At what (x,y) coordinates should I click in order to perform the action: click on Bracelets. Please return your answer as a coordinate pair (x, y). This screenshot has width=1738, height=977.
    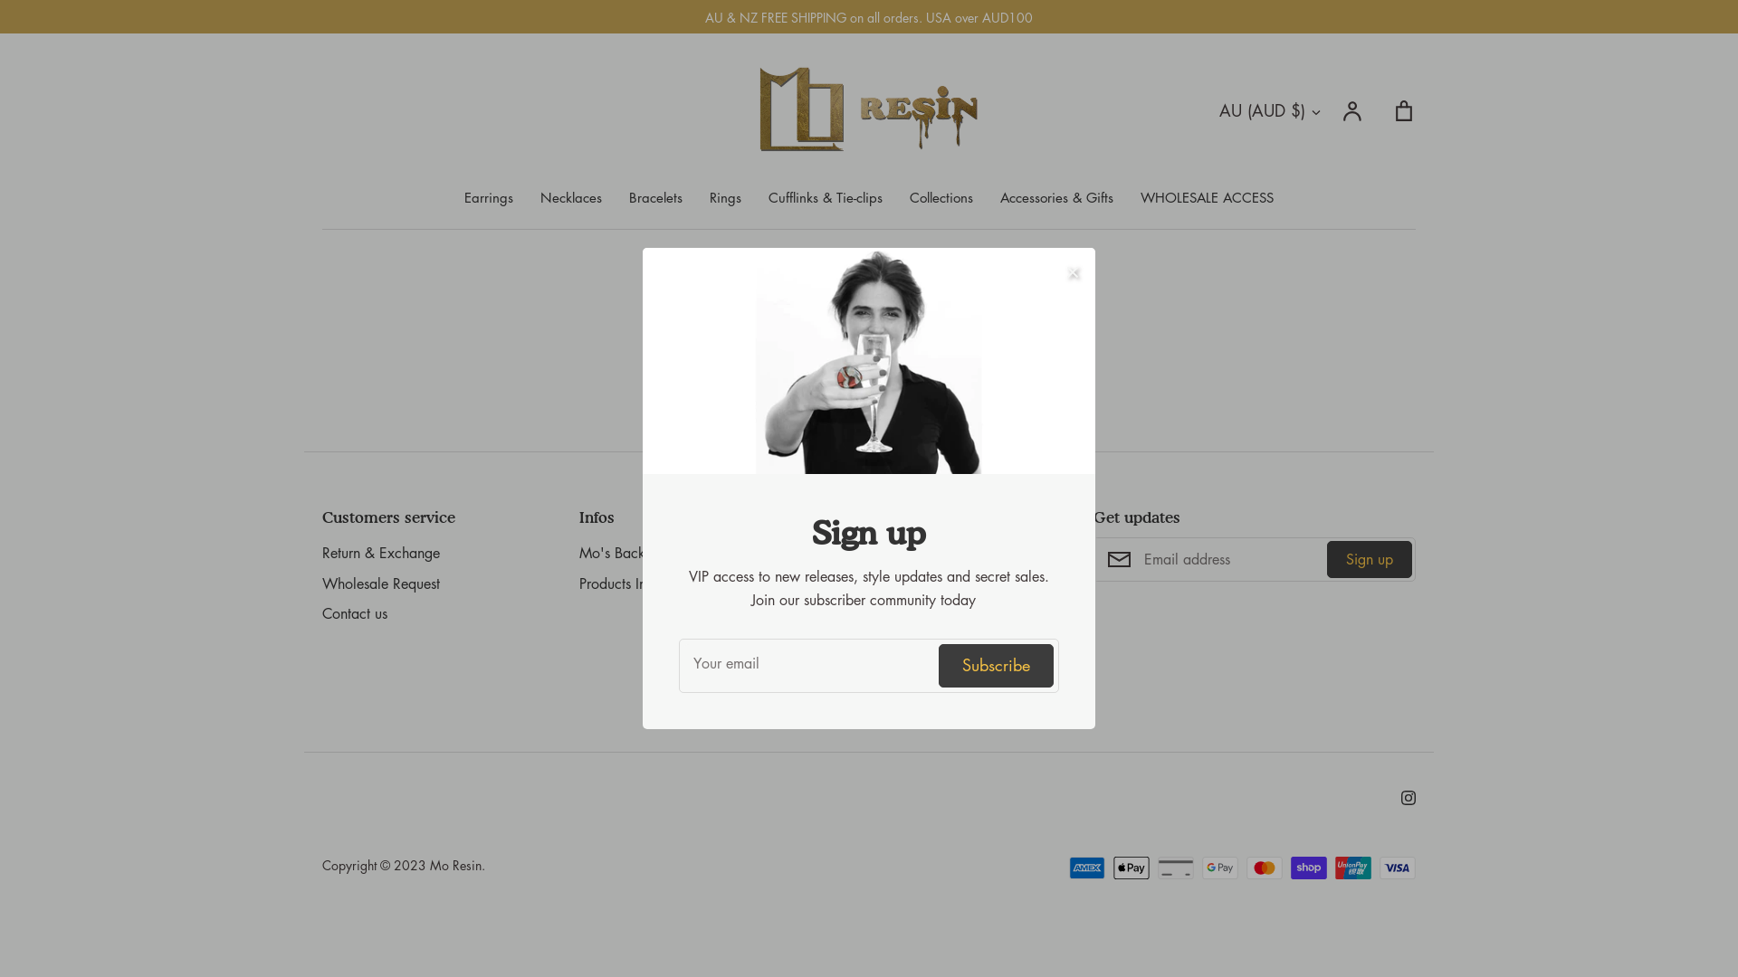
    Looking at the image, I should click on (655, 197).